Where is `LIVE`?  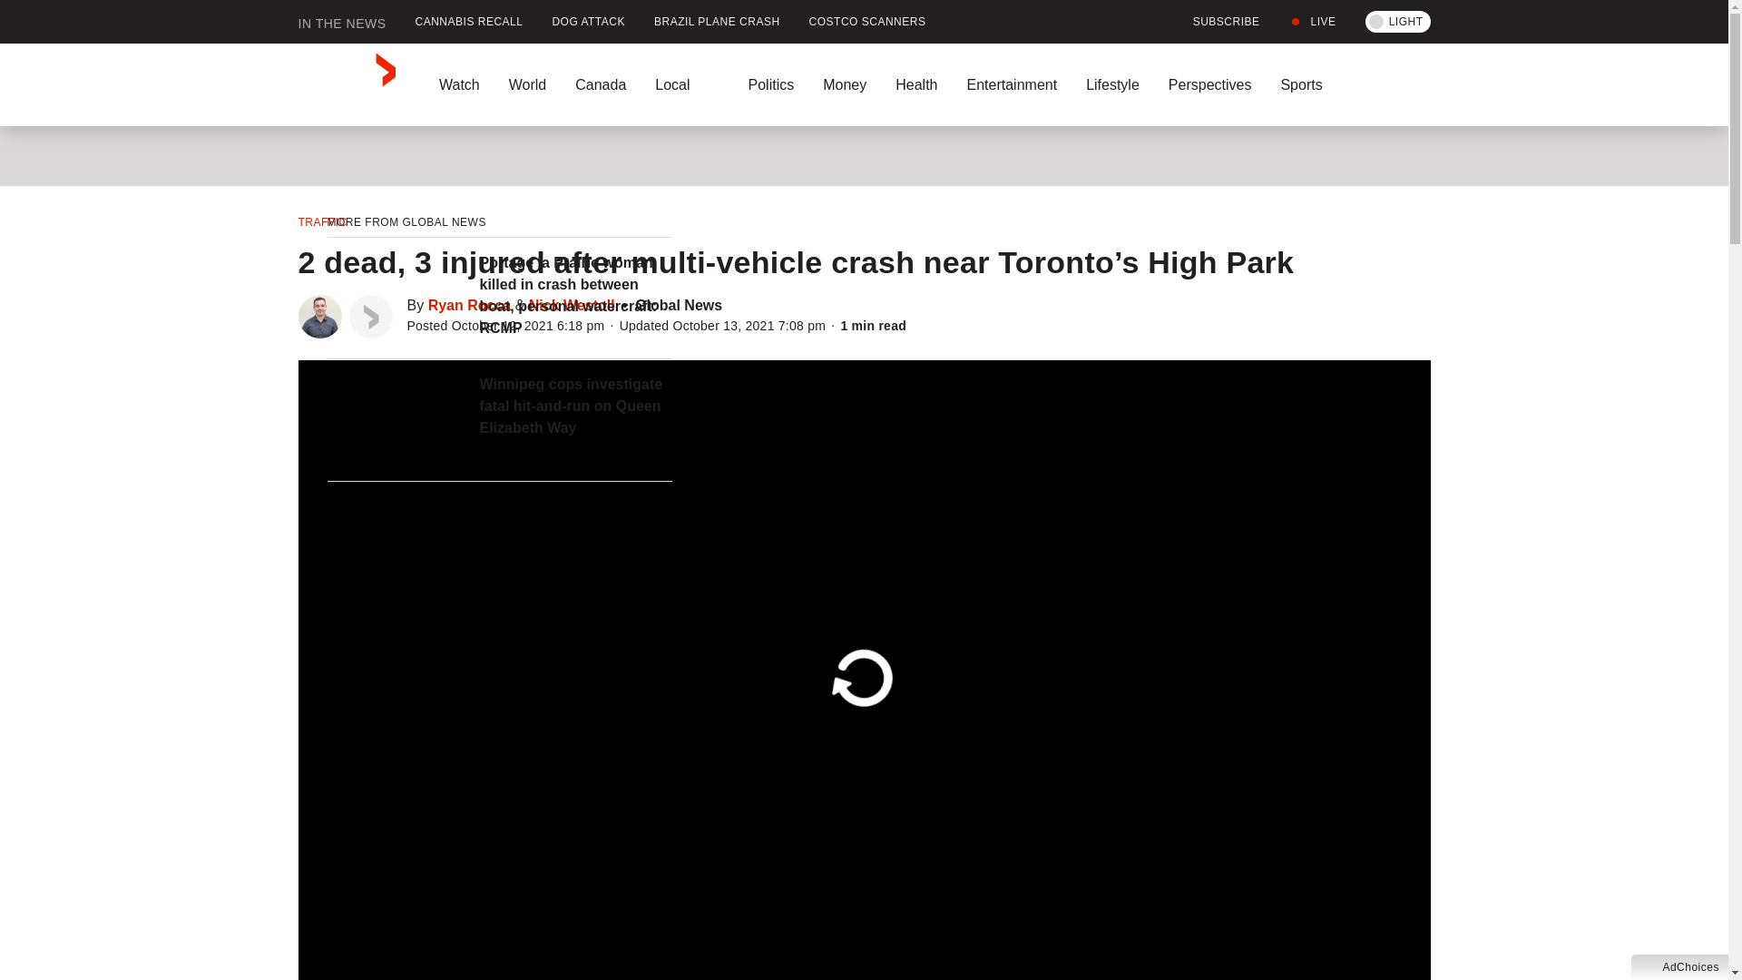
LIVE is located at coordinates (1312, 22).